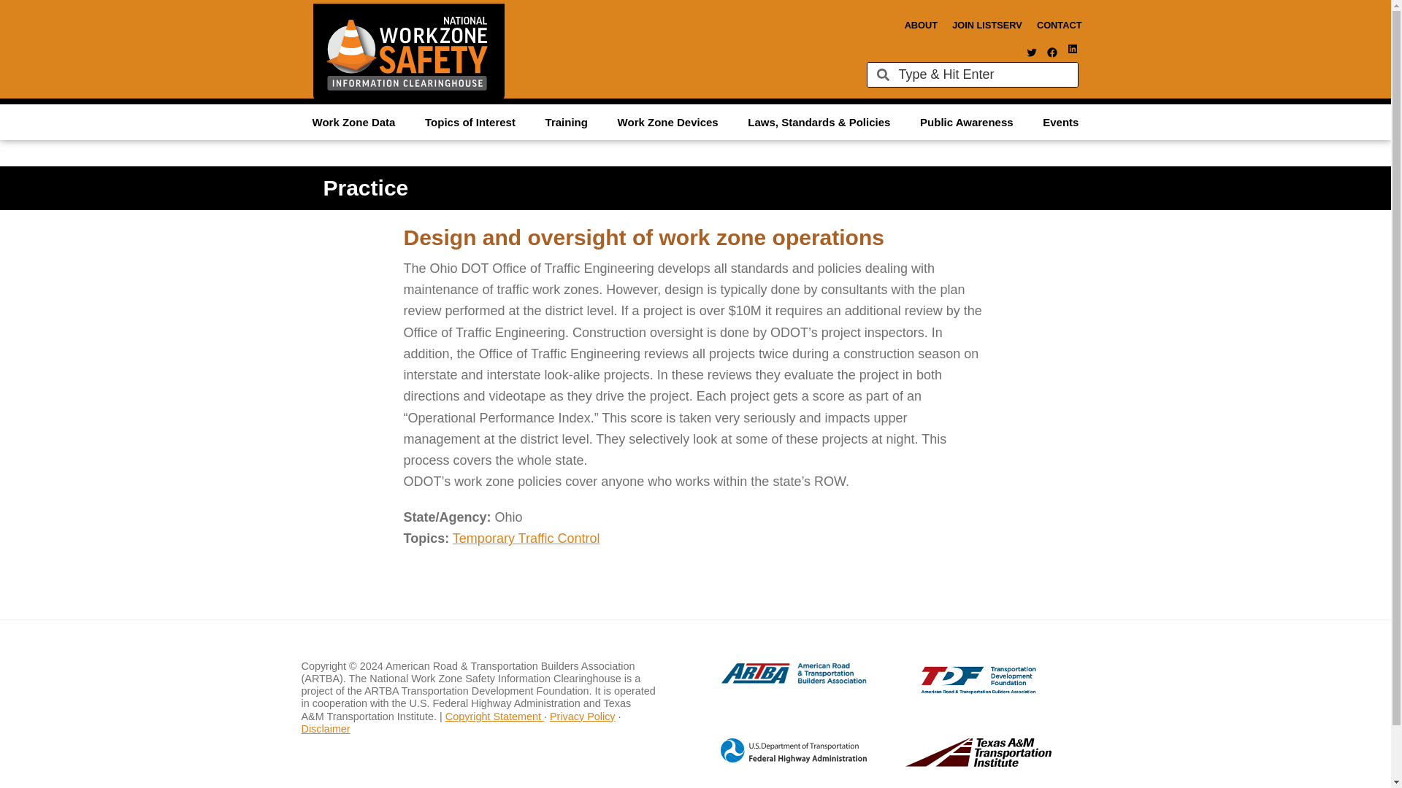  I want to click on Events, so click(1060, 121).